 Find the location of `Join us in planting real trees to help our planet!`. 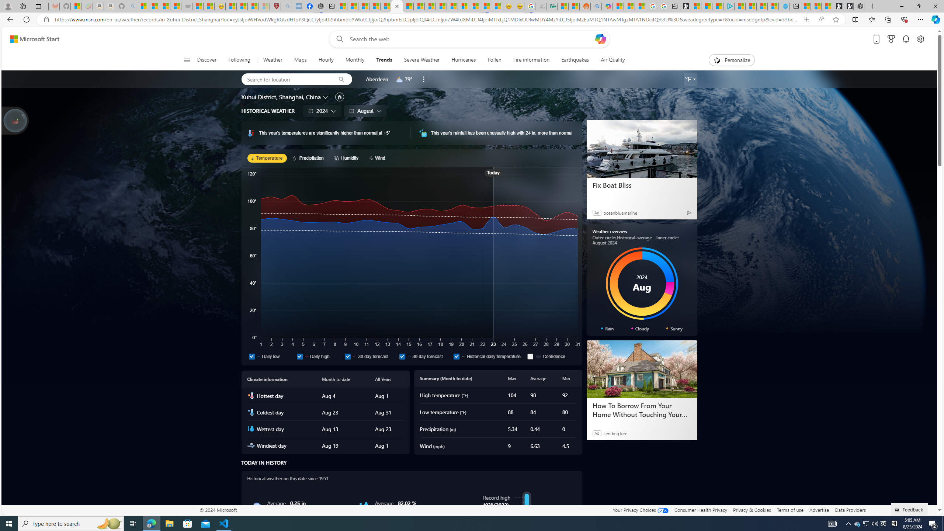

Join us in planting real trees to help our planet! is located at coordinates (15, 120).